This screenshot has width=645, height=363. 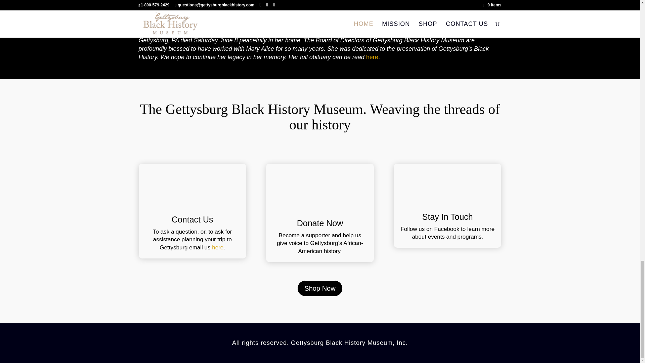 I want to click on here, so click(x=372, y=57).